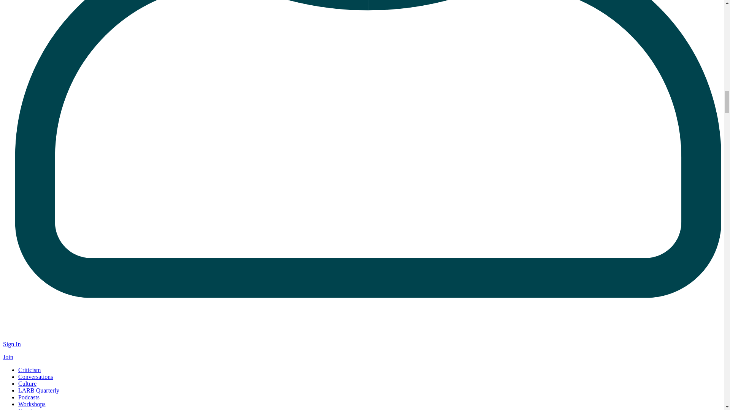 Image resolution: width=730 pixels, height=410 pixels. Describe the element at coordinates (27, 383) in the screenshot. I see `Culture` at that location.